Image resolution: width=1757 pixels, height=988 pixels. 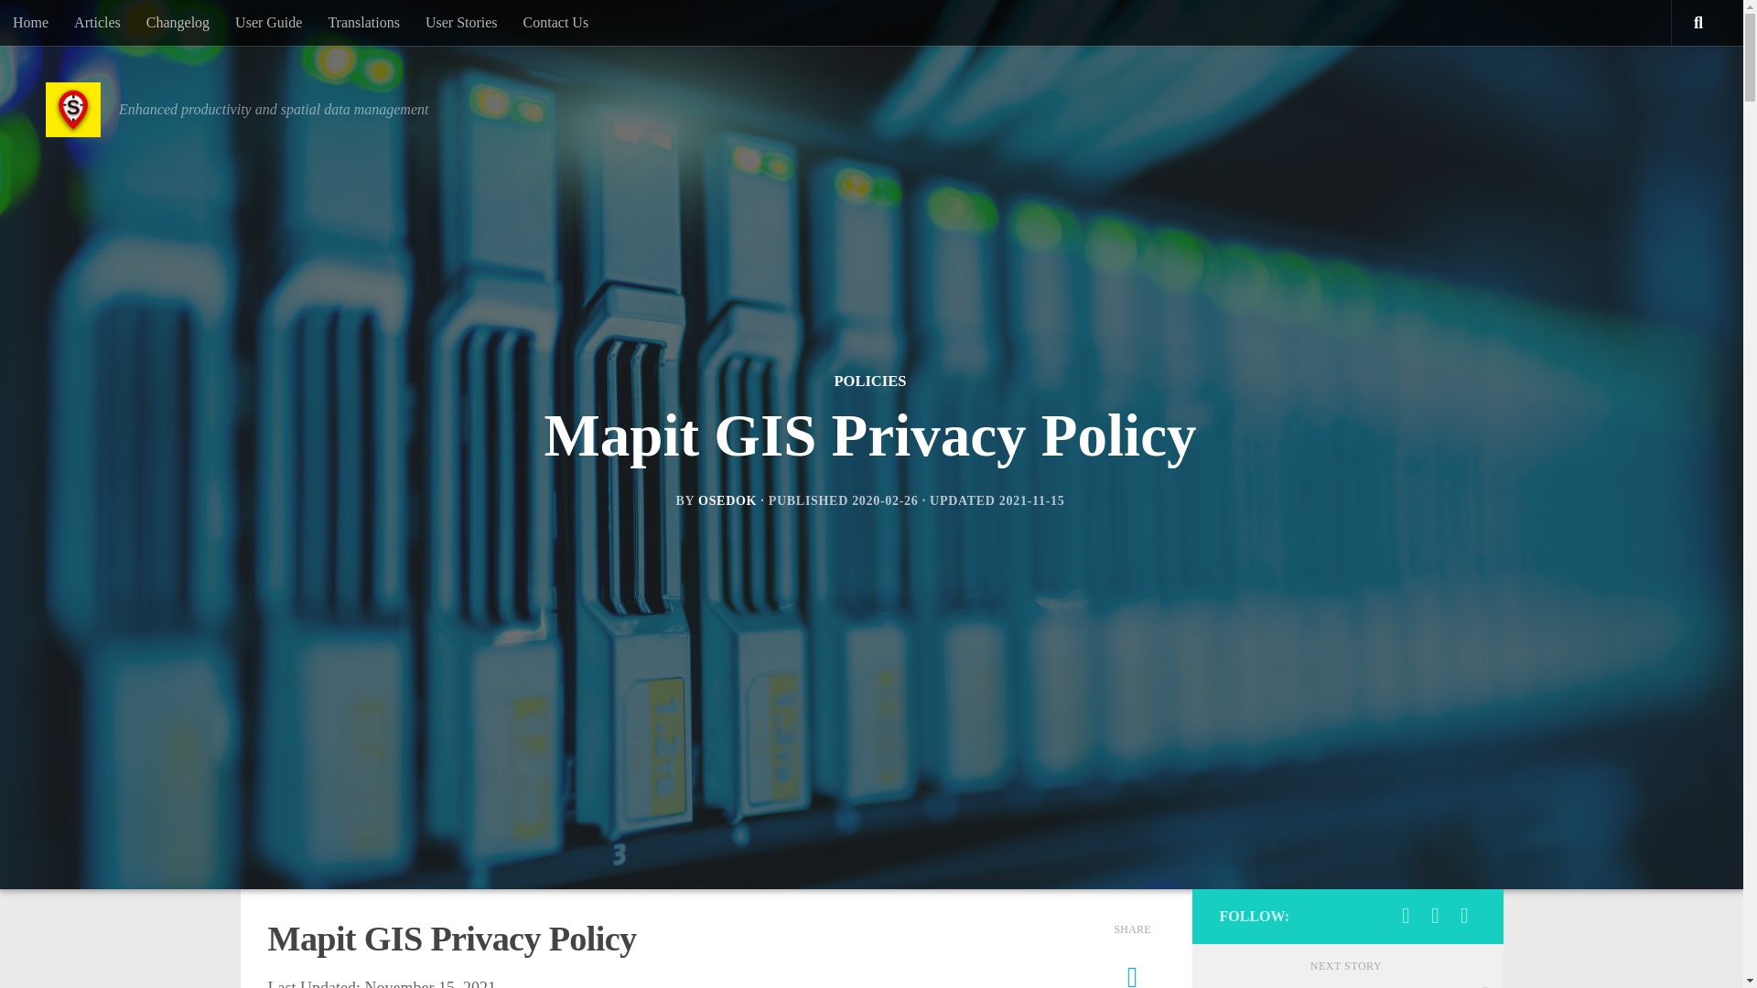 I want to click on User Stories, so click(x=461, y=22).